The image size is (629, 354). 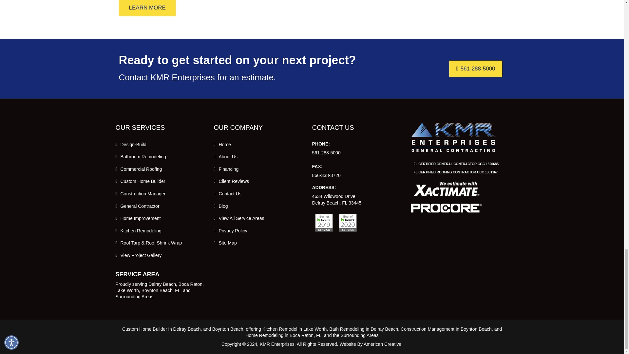 What do you see at coordinates (141, 255) in the screenshot?
I see `View Project Gallery` at bounding box center [141, 255].